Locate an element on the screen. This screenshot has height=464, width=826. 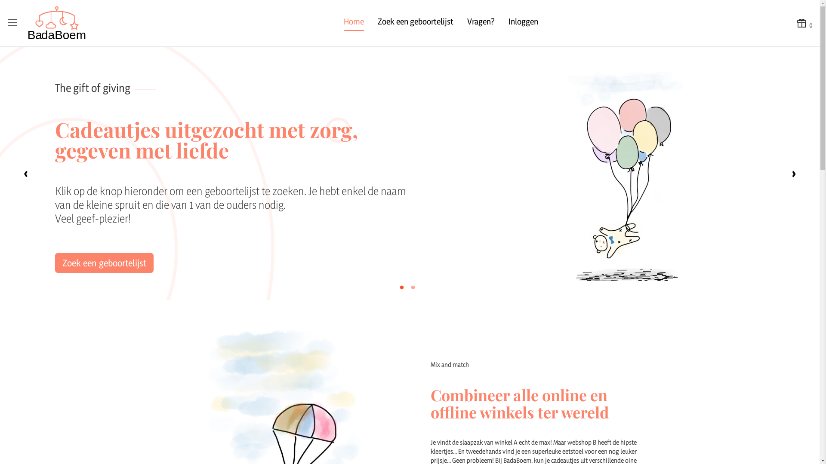
Zoek een geboortelijst is located at coordinates (104, 263).